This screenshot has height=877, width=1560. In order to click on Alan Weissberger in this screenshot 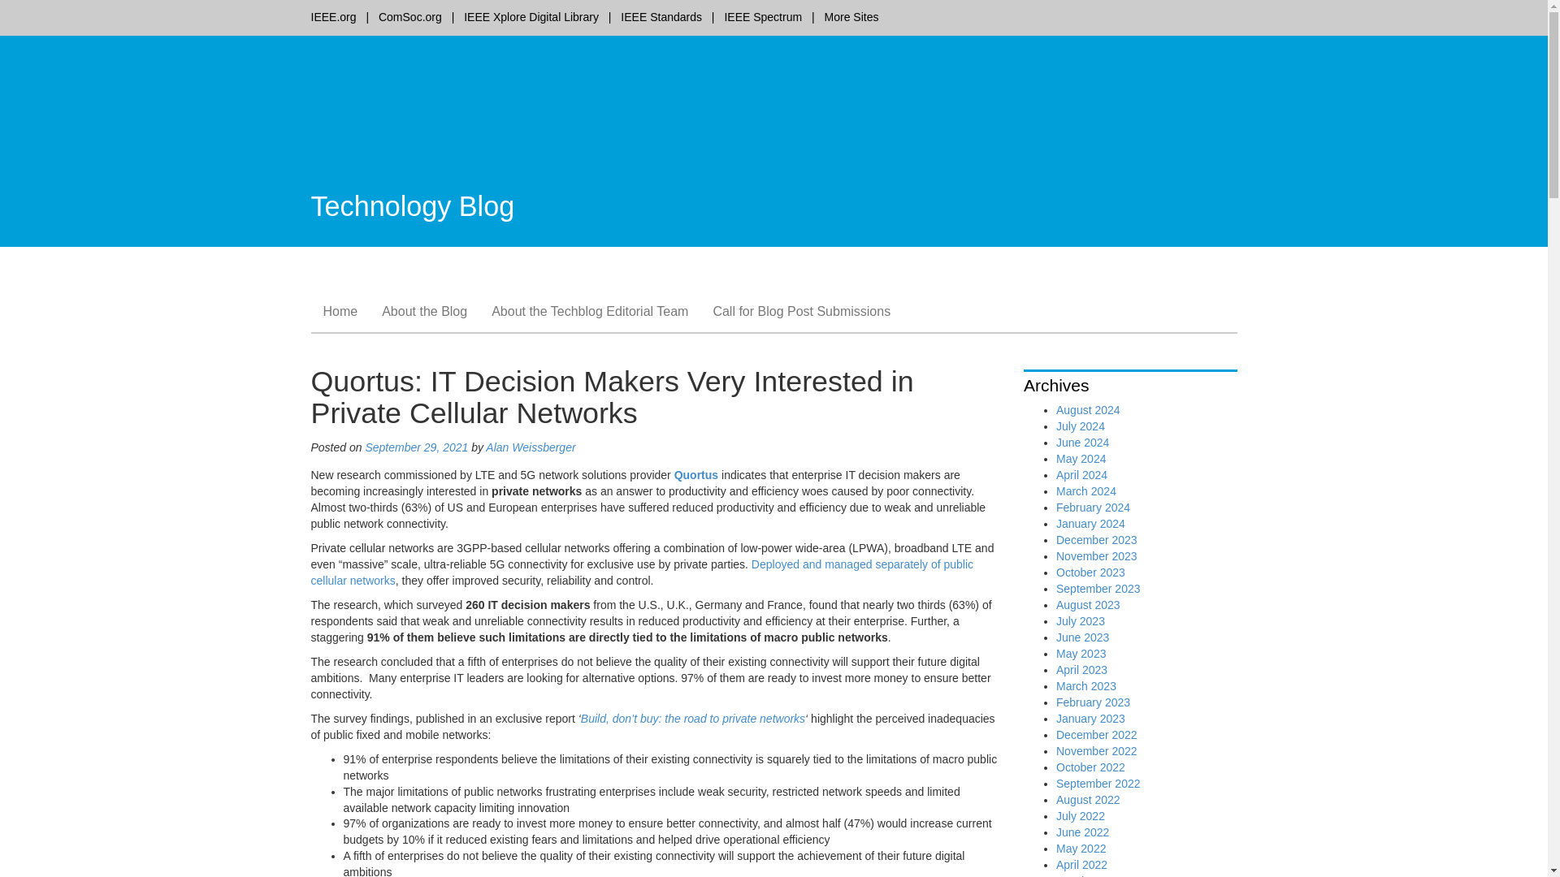, I will do `click(530, 447)`.